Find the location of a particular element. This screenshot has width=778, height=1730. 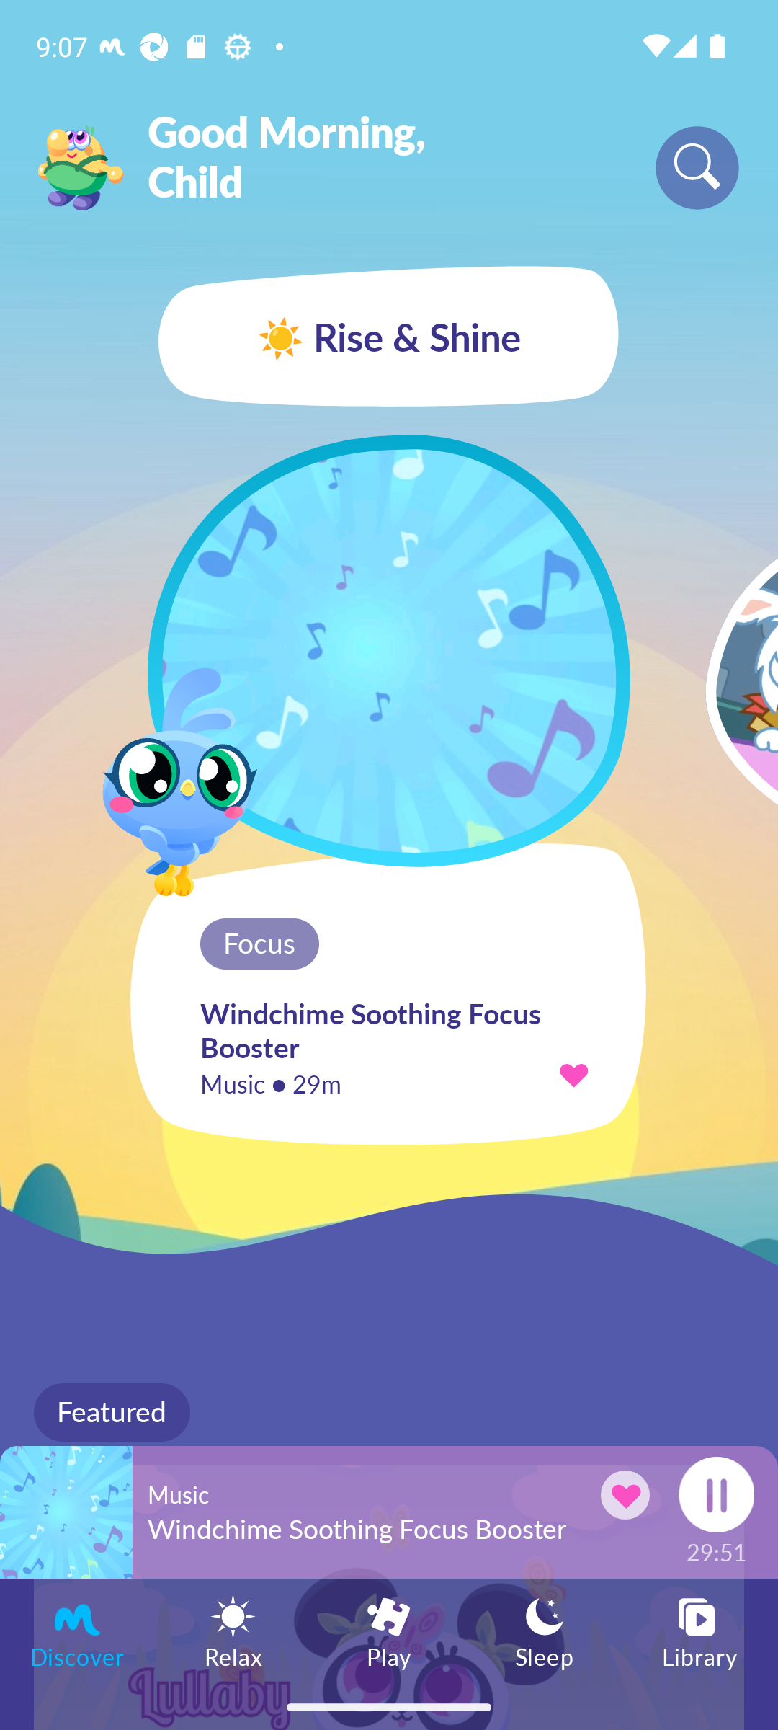

Play is located at coordinates (389, 1631).